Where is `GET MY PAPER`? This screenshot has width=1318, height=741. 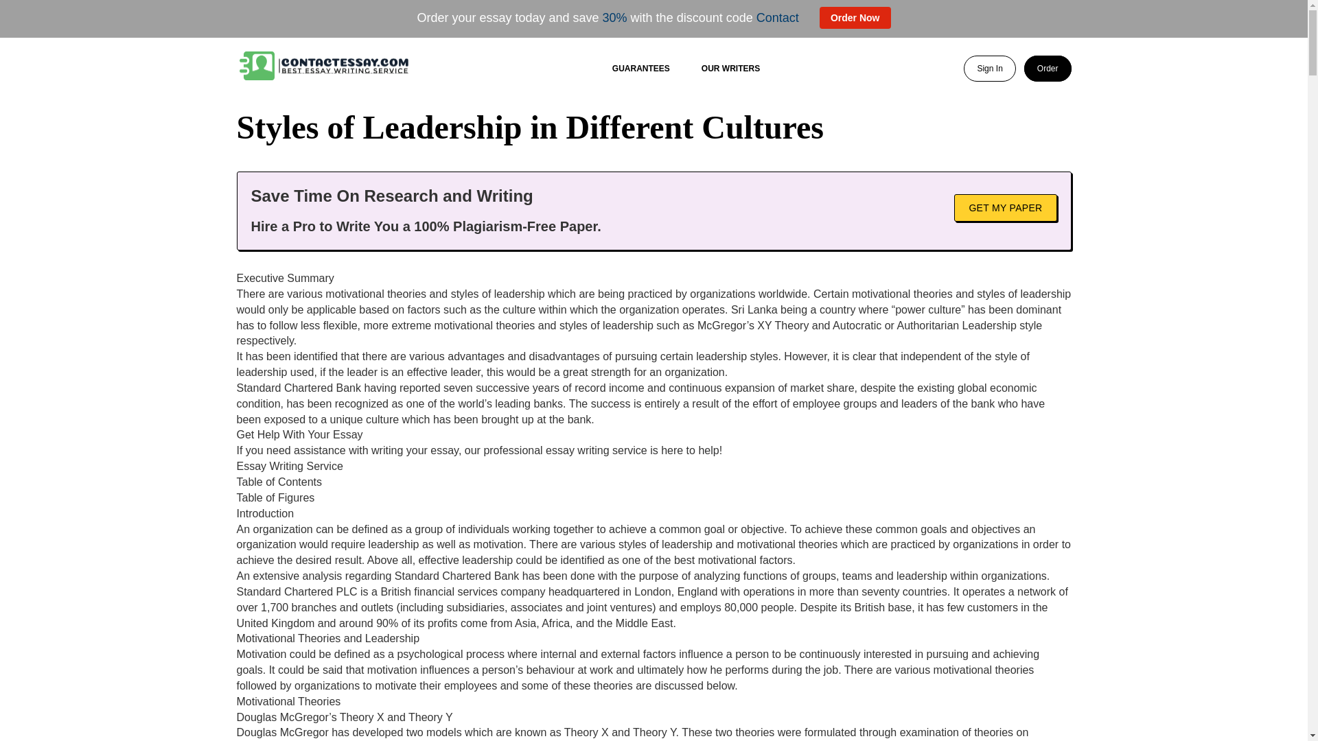
GET MY PAPER is located at coordinates (1005, 207).